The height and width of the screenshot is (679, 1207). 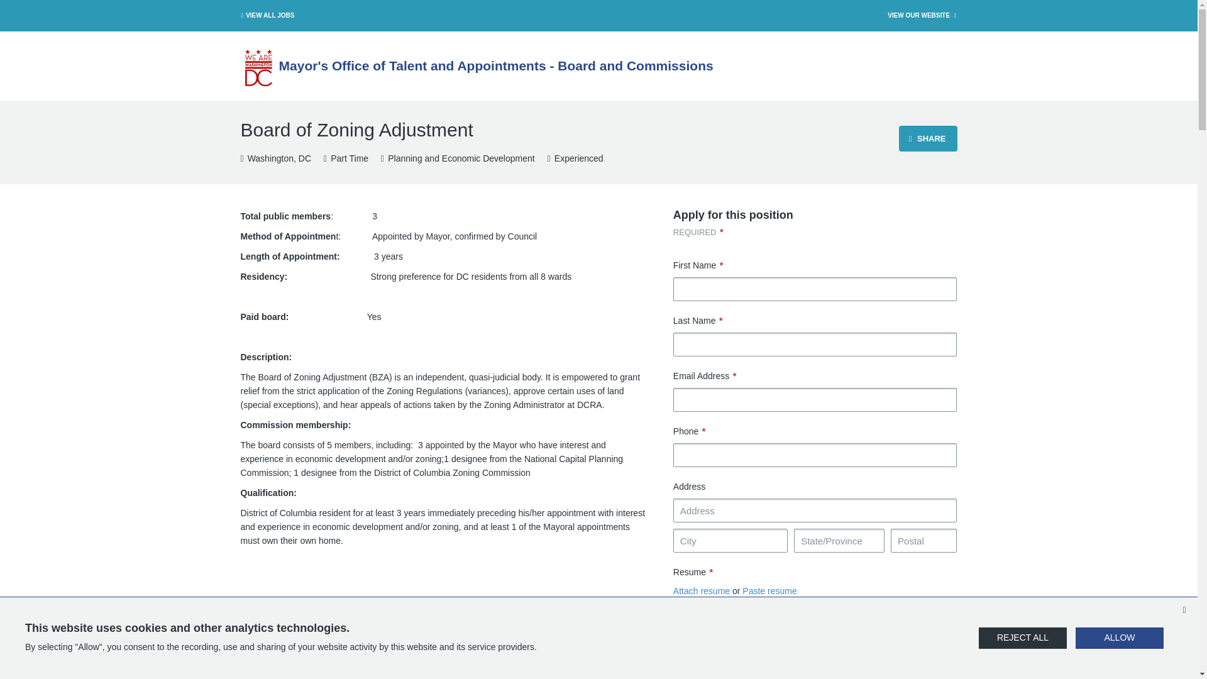 What do you see at coordinates (769, 591) in the screenshot?
I see `Paste resume` at bounding box center [769, 591].